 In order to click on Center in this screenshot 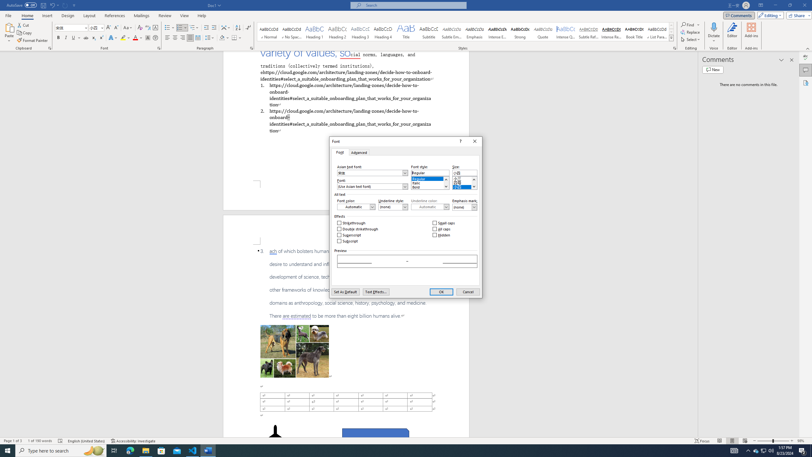, I will do `click(175, 38)`.